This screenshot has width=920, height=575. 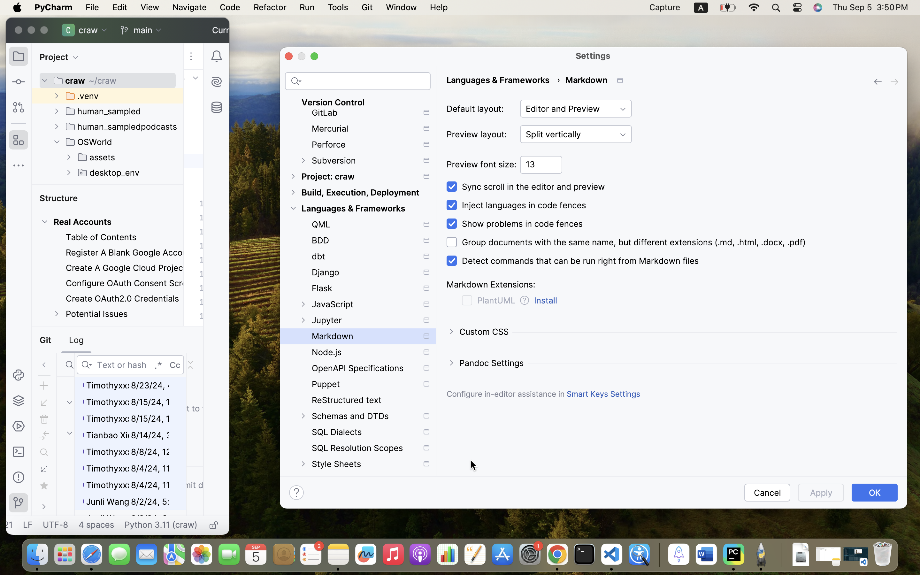 What do you see at coordinates (479, 331) in the screenshot?
I see `Custom CSS` at bounding box center [479, 331].